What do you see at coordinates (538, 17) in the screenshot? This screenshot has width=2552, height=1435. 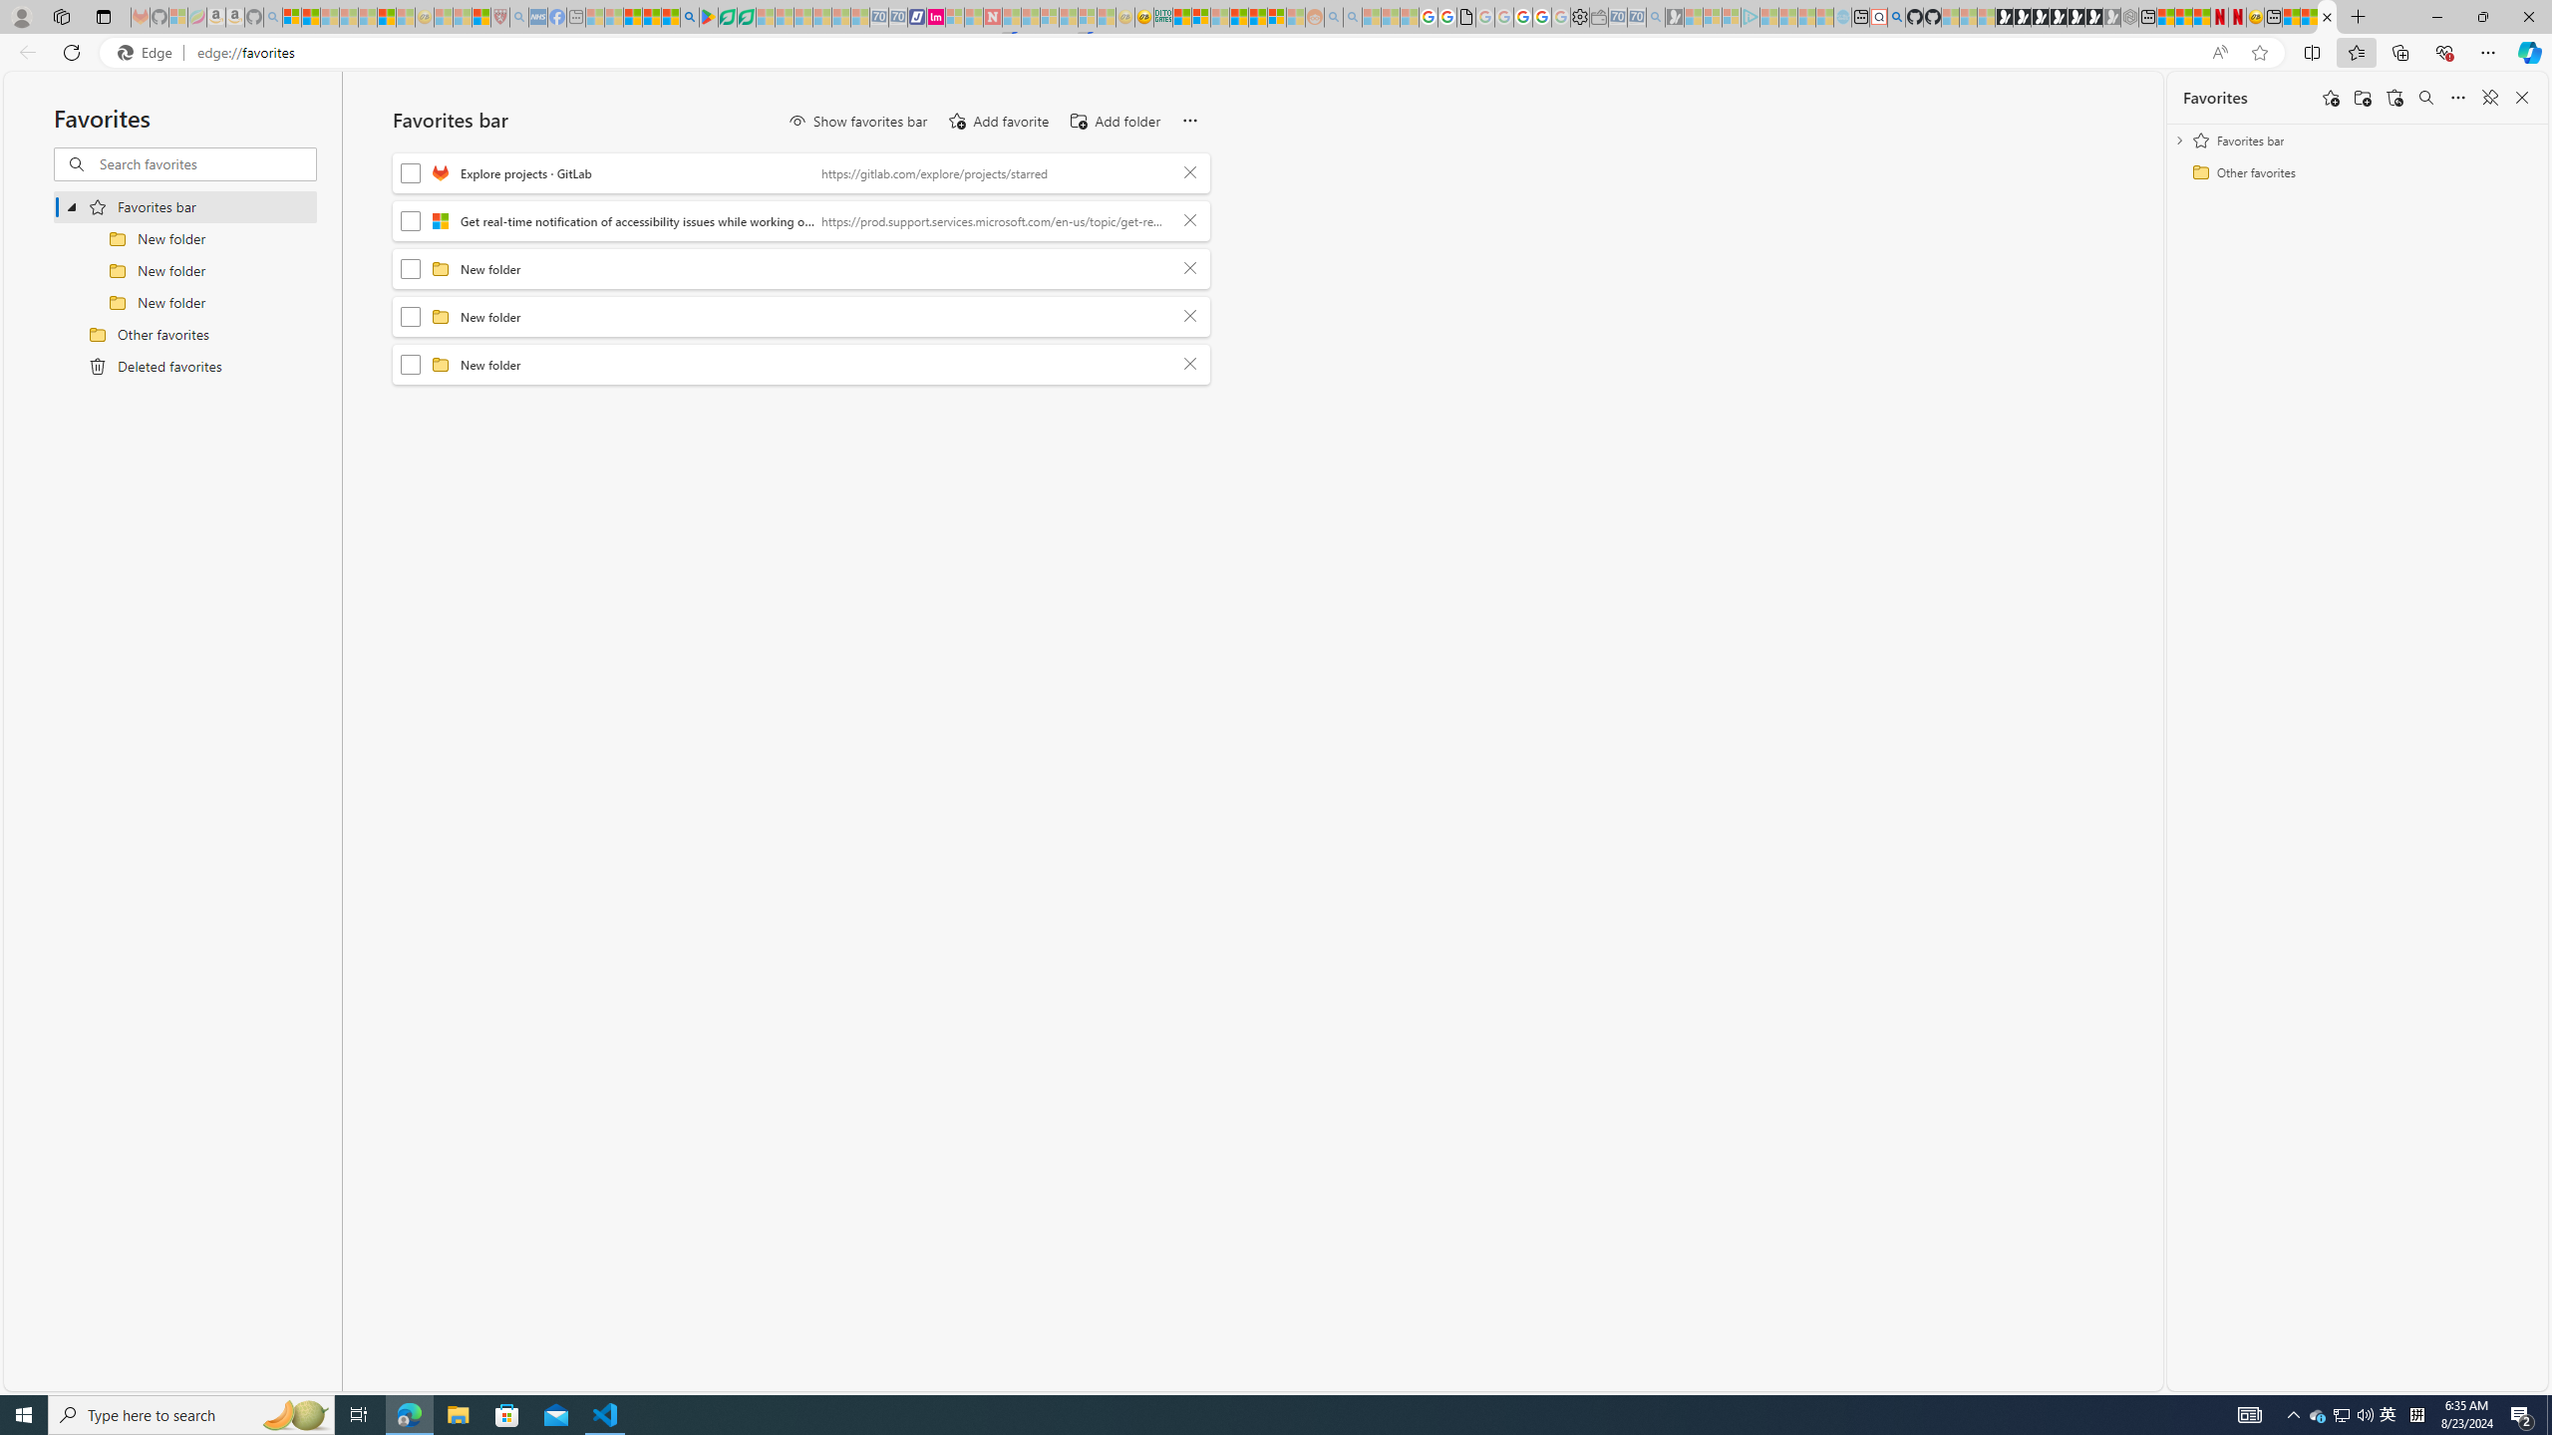 I see `NCL Adult Asthma Inhaler Choice Guideline - Sleeping` at bounding box center [538, 17].